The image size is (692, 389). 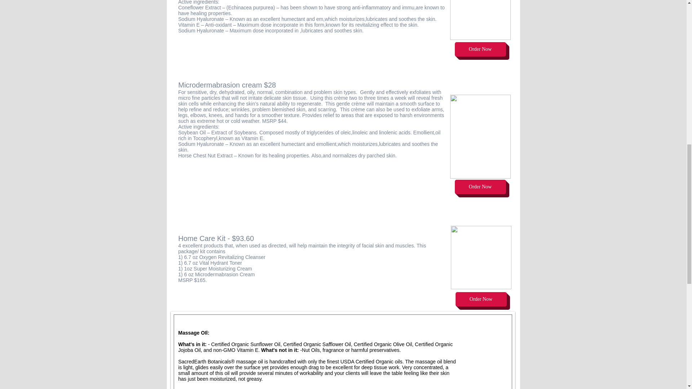 What do you see at coordinates (480, 187) in the screenshot?
I see `Order Now` at bounding box center [480, 187].